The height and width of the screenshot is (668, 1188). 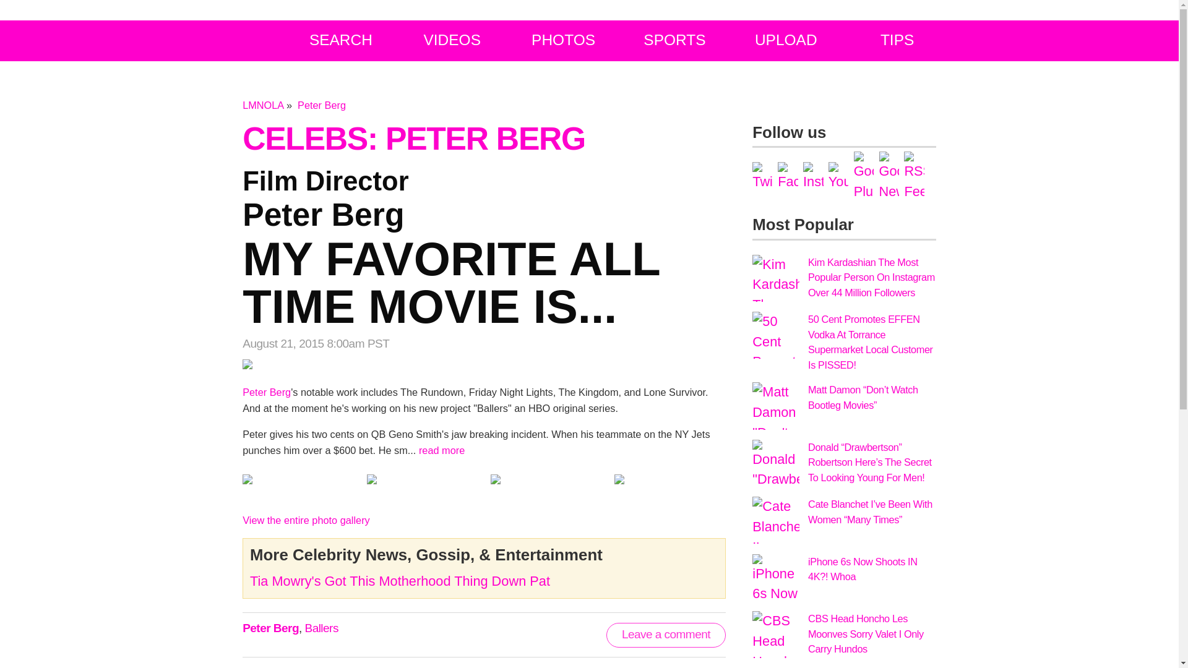 I want to click on TIPS, so click(x=306, y=520).